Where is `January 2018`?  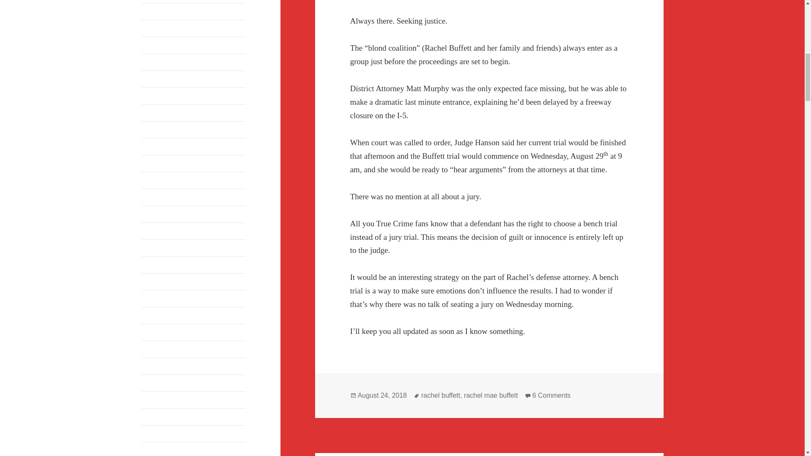 January 2018 is located at coordinates (159, 366).